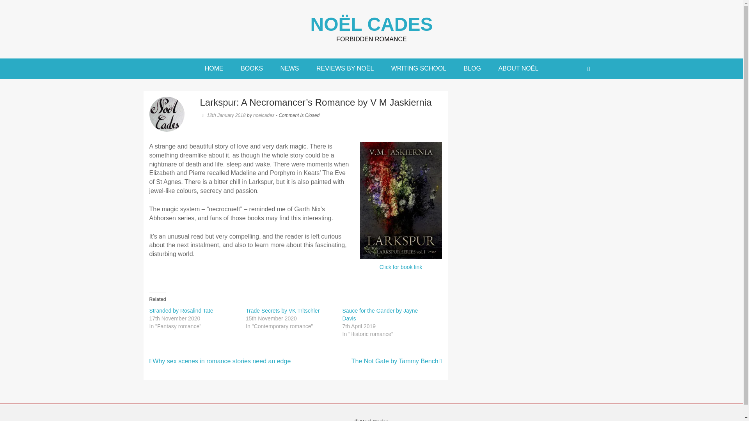  Describe the element at coordinates (419, 69) in the screenshot. I see `WRITING SCHOOL` at that location.